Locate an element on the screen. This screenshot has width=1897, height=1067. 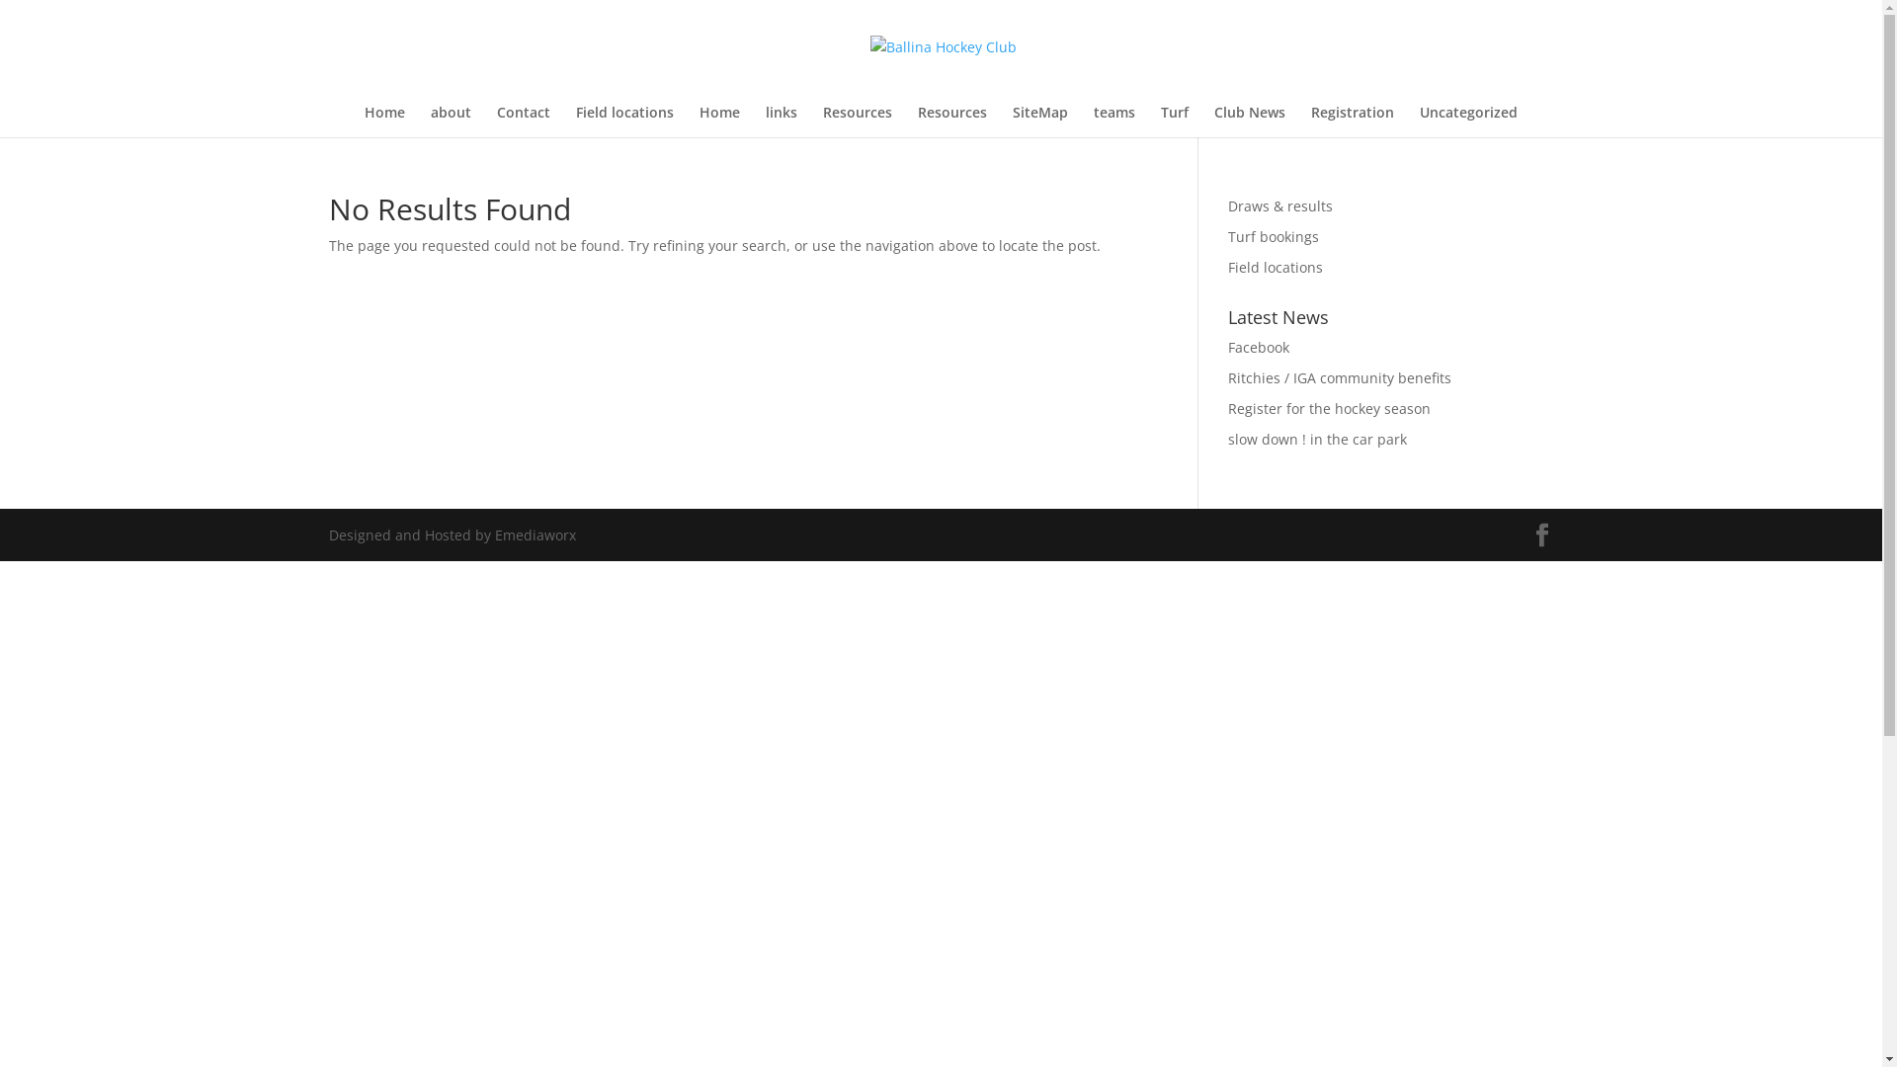
Registration is located at coordinates (1353, 122).